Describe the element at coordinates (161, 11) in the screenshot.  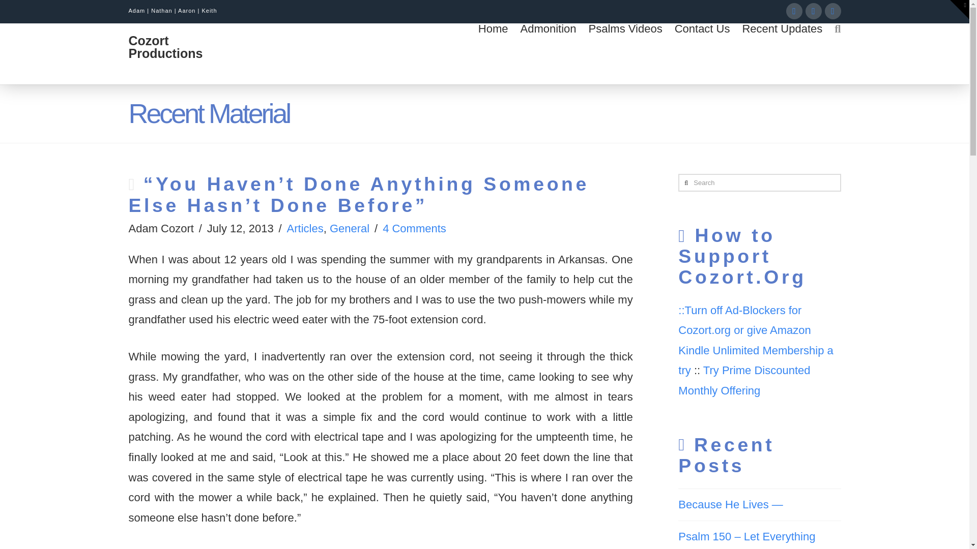
I see `Nathan` at that location.